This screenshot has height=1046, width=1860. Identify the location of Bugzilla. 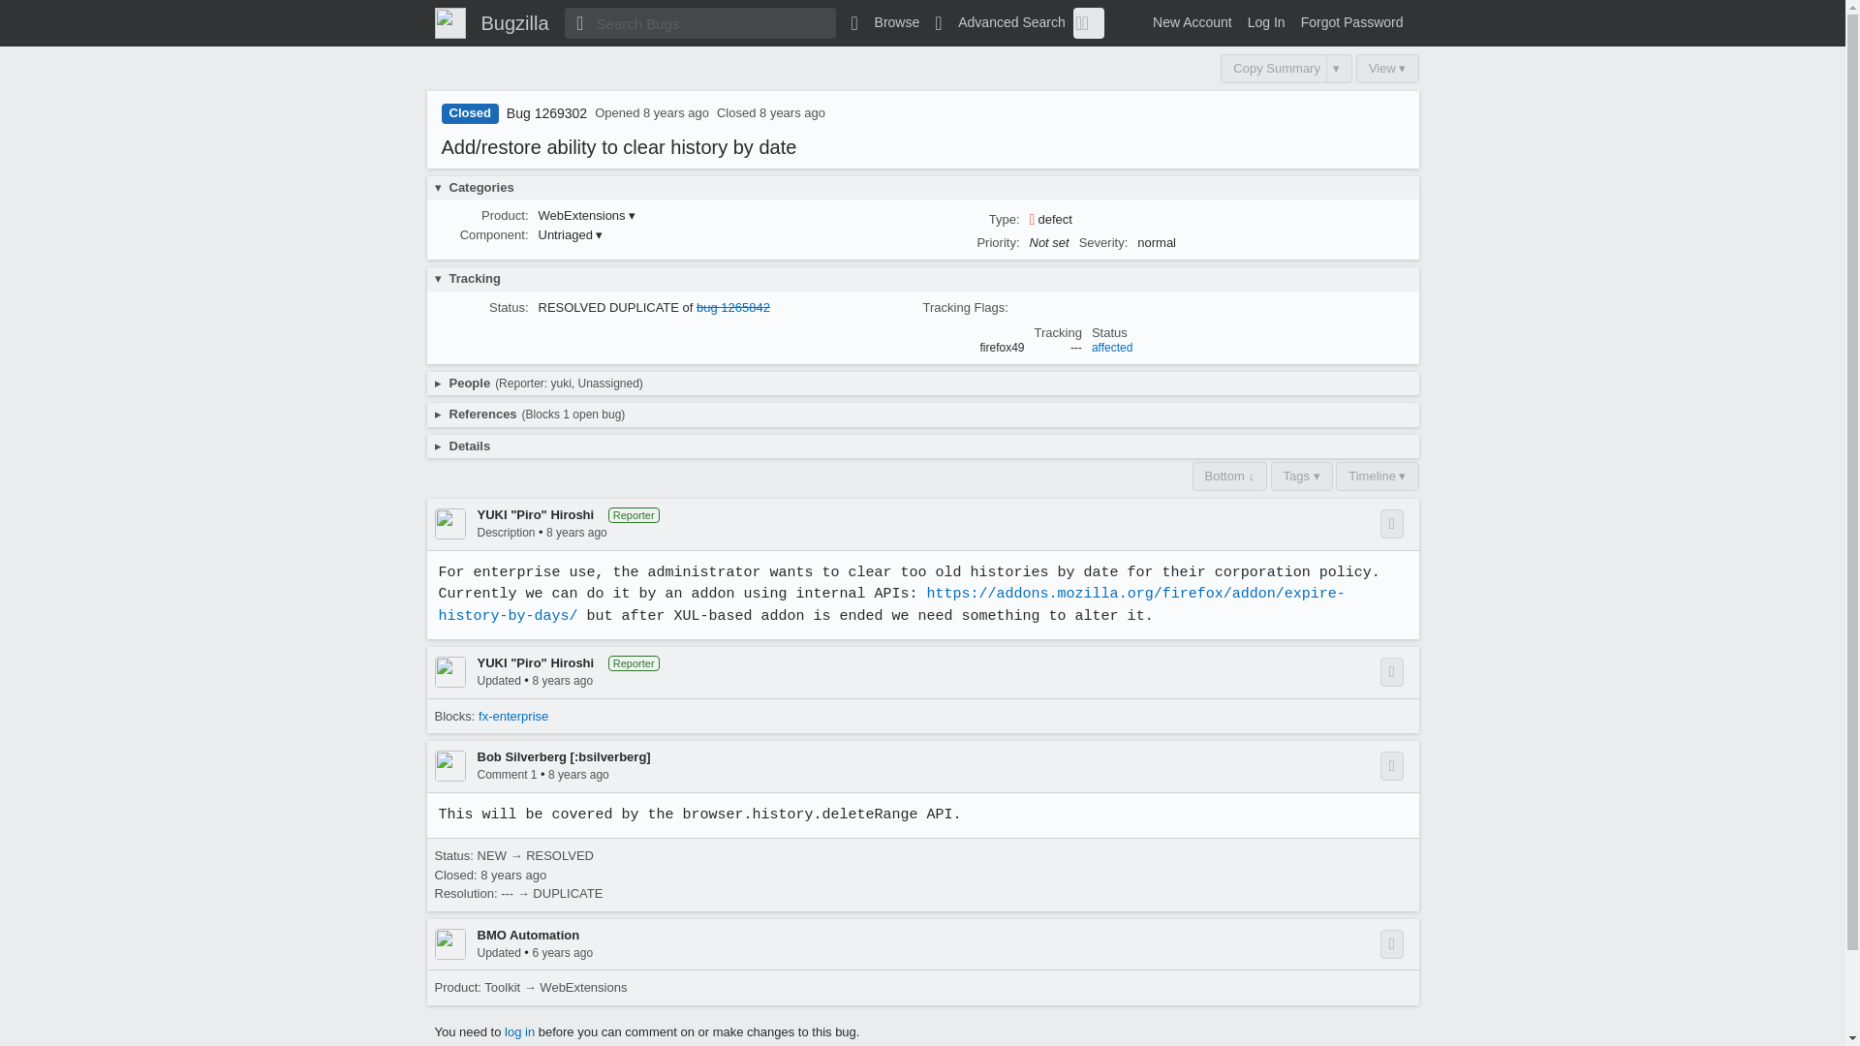
(513, 22).